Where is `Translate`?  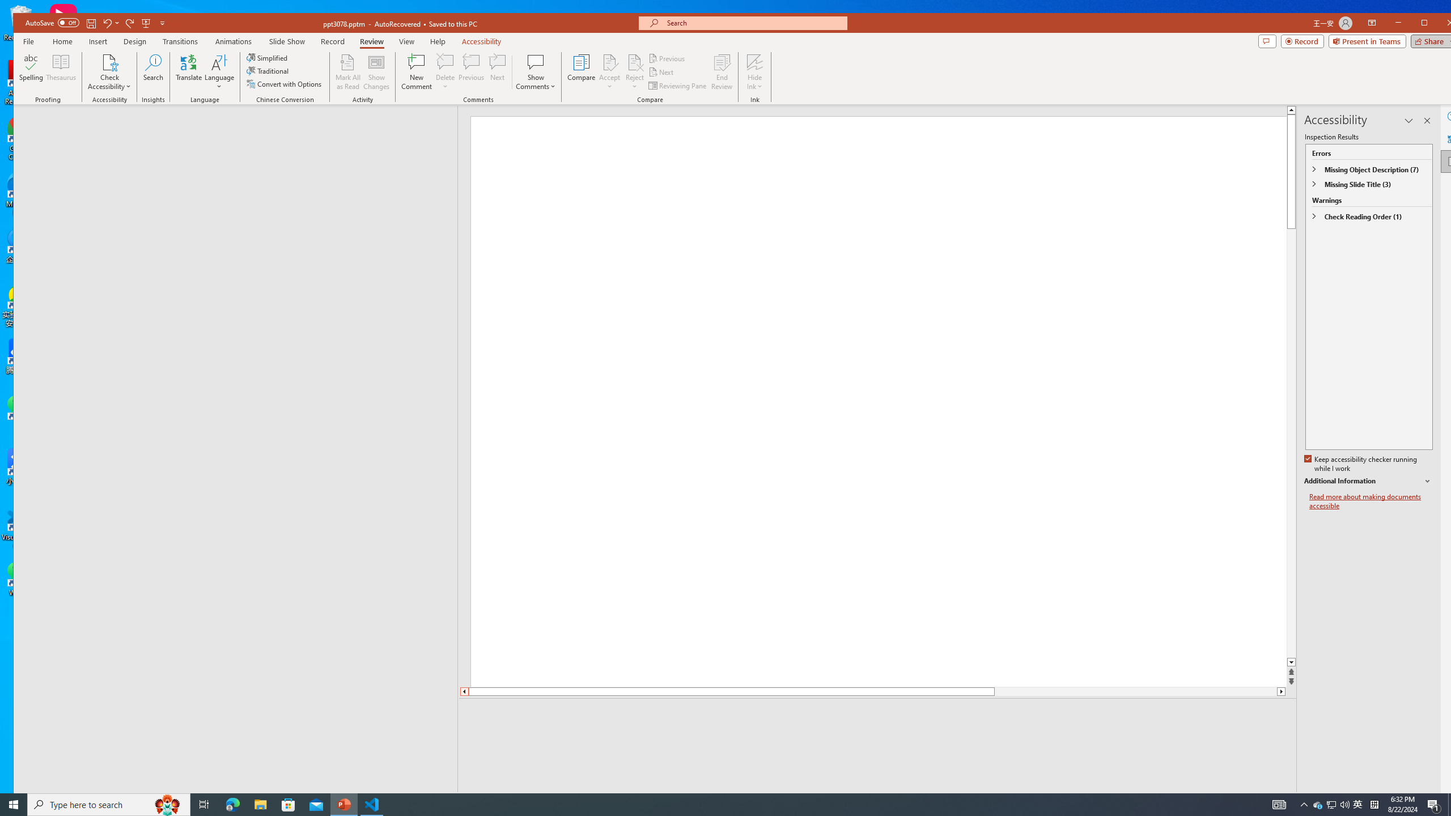 Translate is located at coordinates (188, 72).